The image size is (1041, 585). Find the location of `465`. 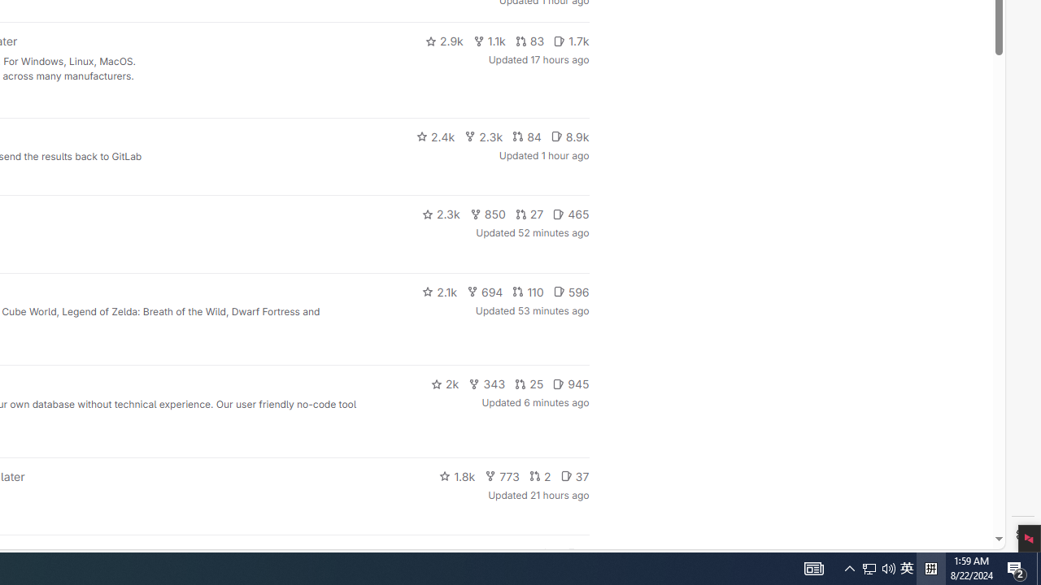

465 is located at coordinates (571, 214).